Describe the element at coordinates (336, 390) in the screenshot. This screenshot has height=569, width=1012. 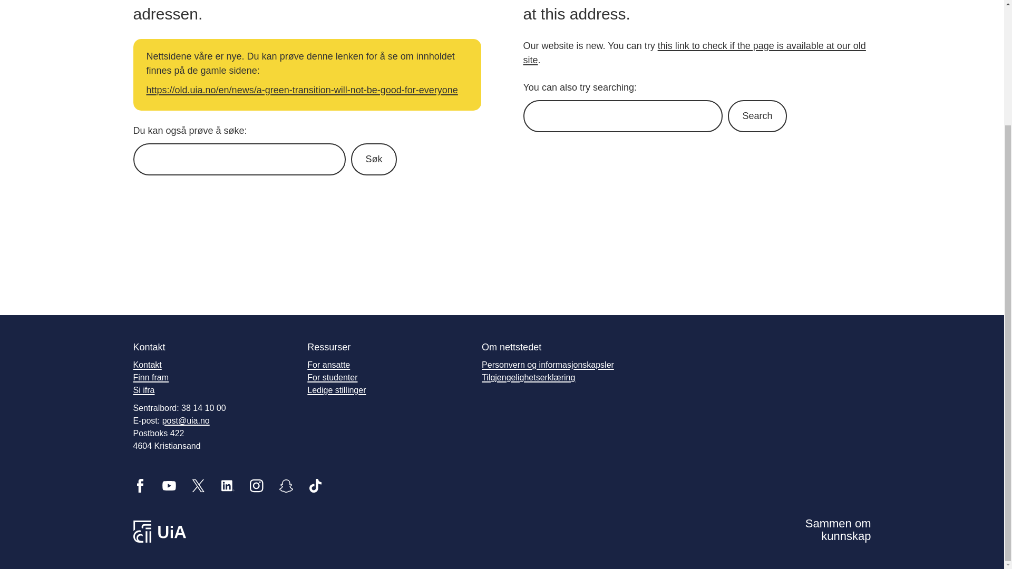
I see `Ledige stillinger` at that location.